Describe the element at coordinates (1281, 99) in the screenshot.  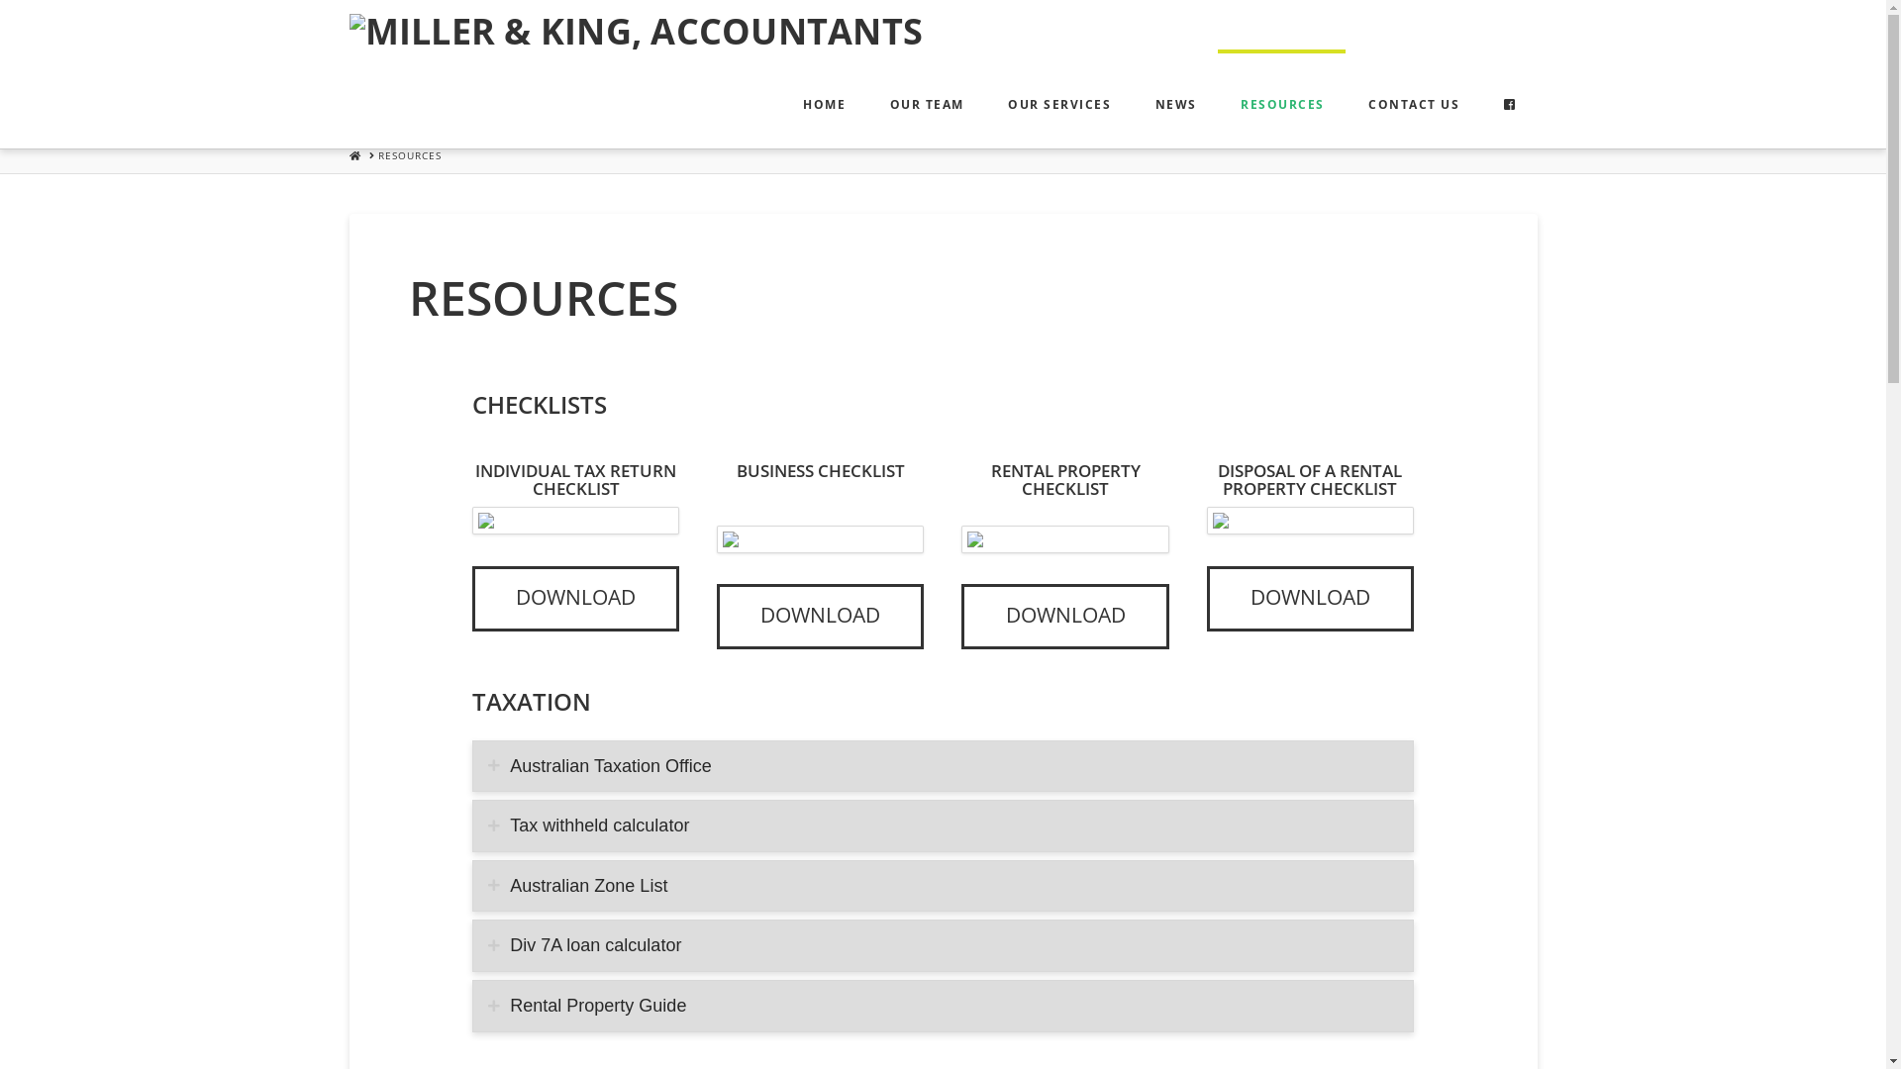
I see `RESOURCES` at that location.